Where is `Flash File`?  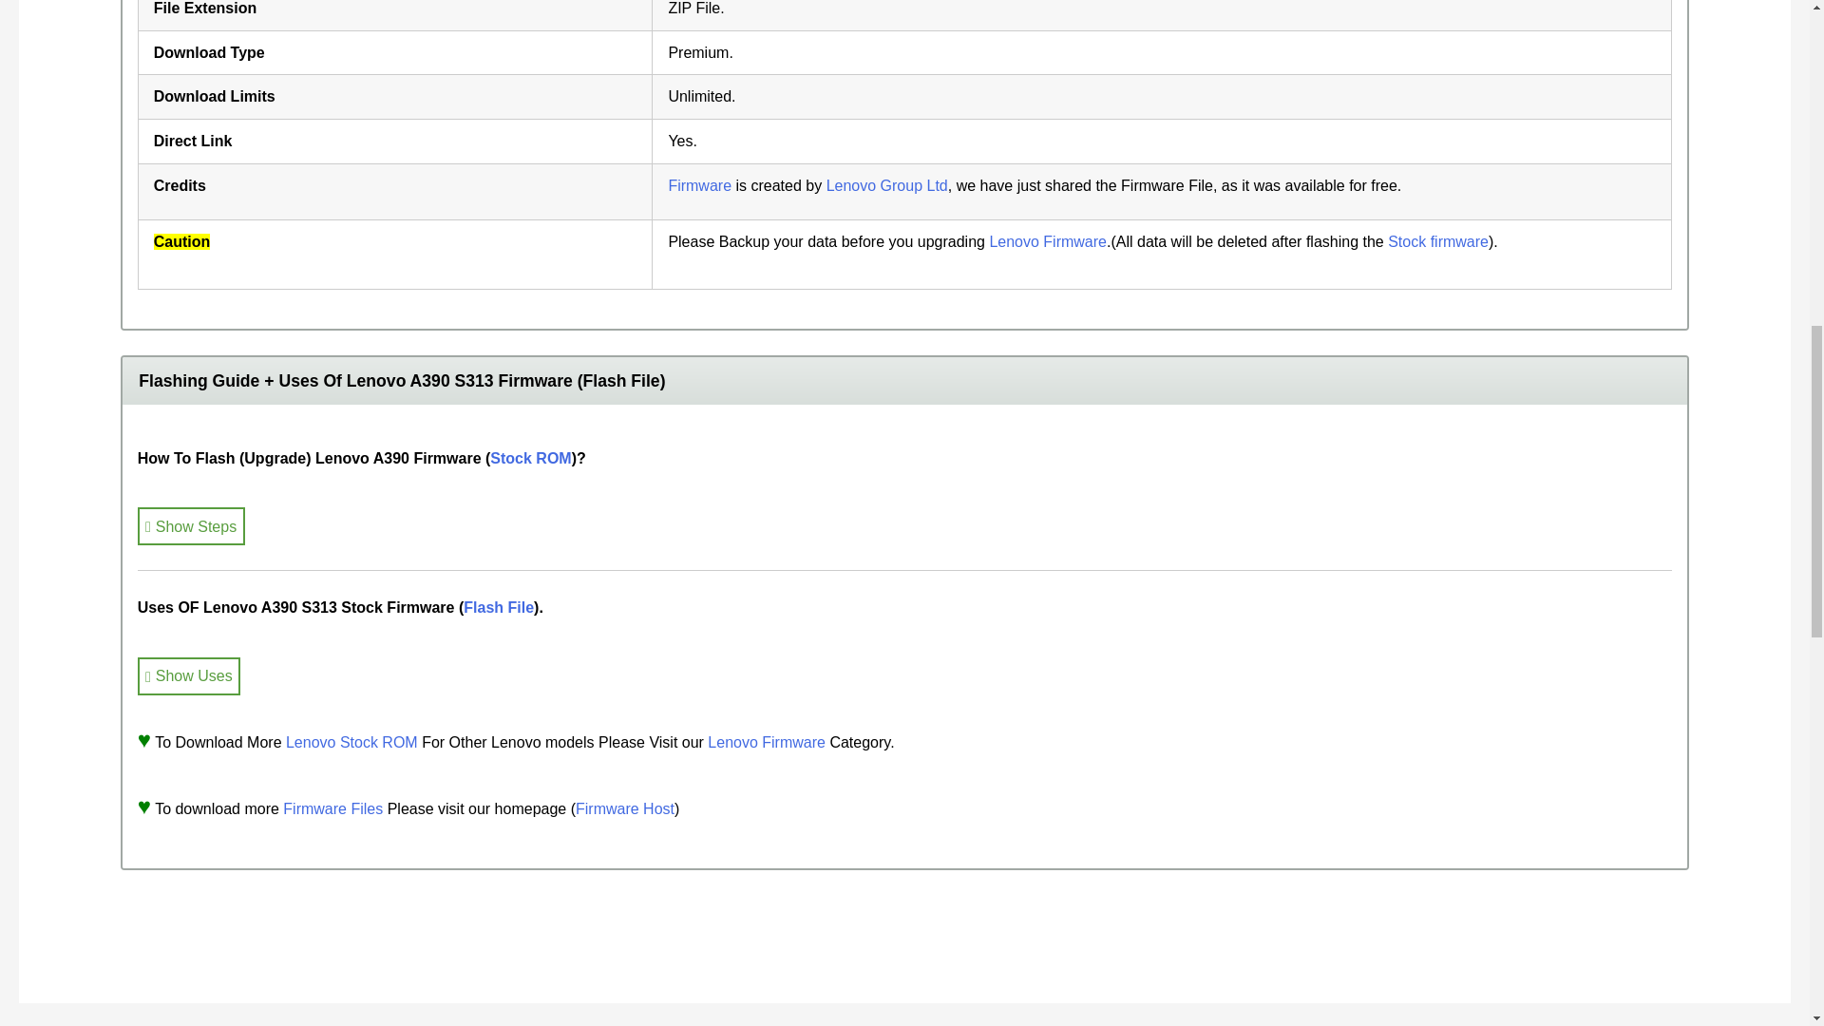 Flash File is located at coordinates (498, 607).